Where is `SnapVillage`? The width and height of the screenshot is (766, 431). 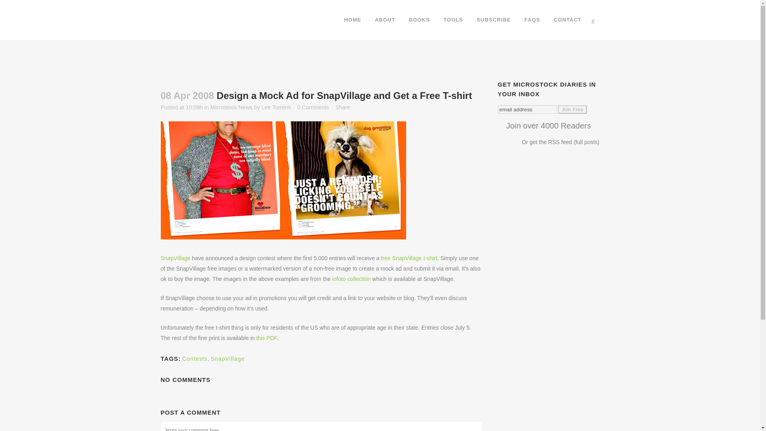 SnapVillage is located at coordinates (227, 359).